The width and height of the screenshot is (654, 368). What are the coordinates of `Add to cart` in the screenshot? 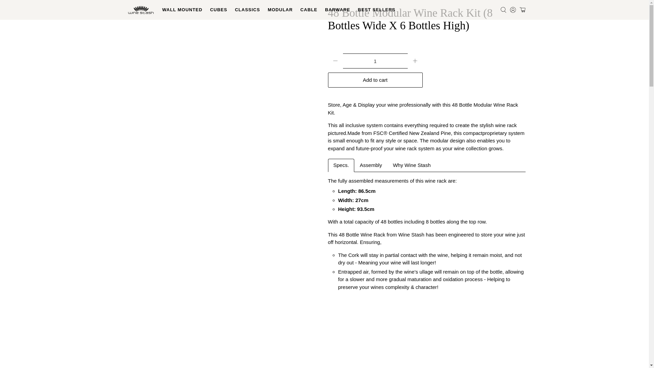 It's located at (375, 80).